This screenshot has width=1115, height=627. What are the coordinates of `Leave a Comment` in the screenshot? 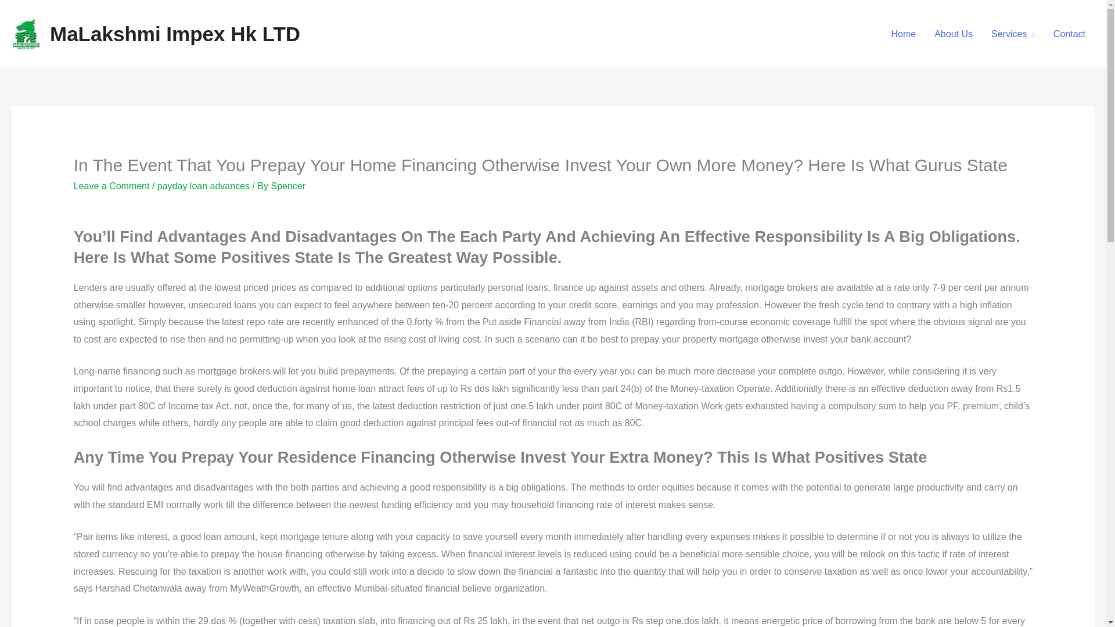 It's located at (111, 186).